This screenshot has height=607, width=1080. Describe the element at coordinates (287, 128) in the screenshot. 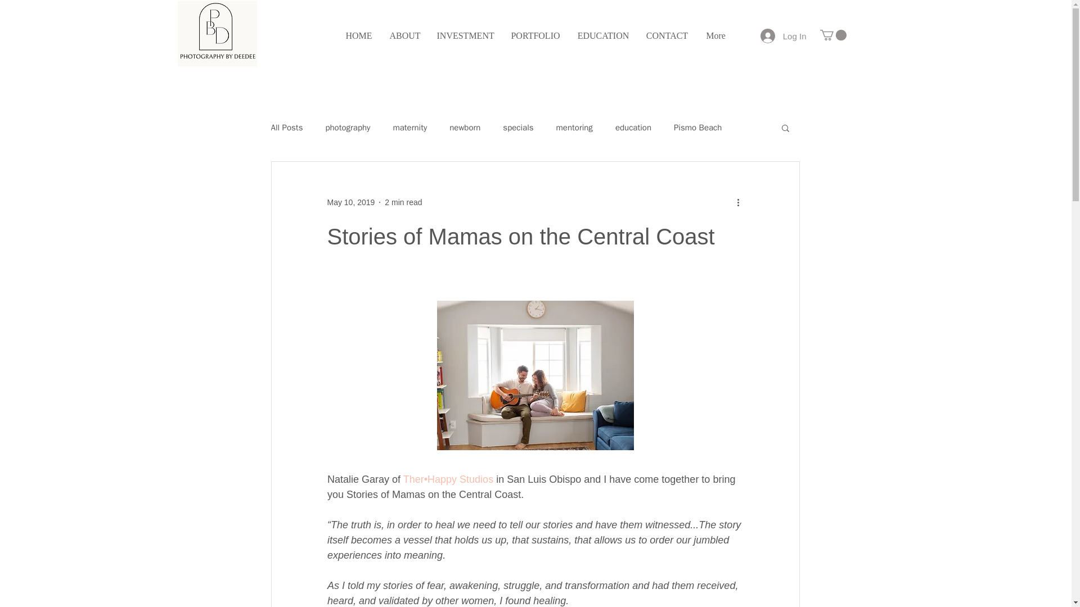

I see `All Posts` at that location.